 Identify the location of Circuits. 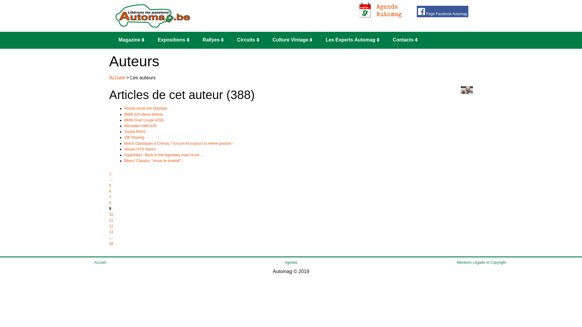
(250, 40).